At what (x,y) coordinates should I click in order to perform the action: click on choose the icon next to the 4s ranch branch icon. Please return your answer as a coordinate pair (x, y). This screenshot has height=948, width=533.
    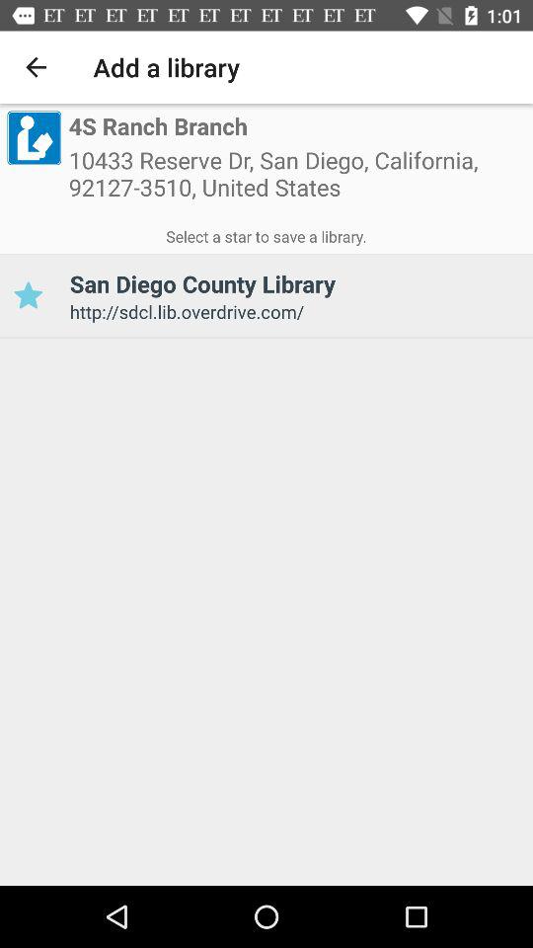
    Looking at the image, I should click on (34, 137).